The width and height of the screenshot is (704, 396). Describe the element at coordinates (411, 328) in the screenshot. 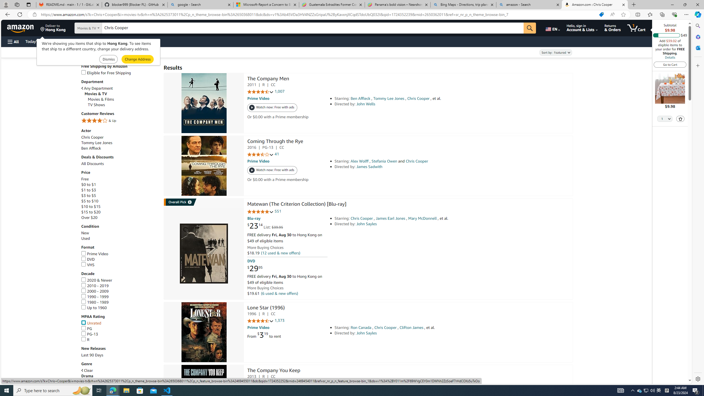

I see `Clifton James` at that location.